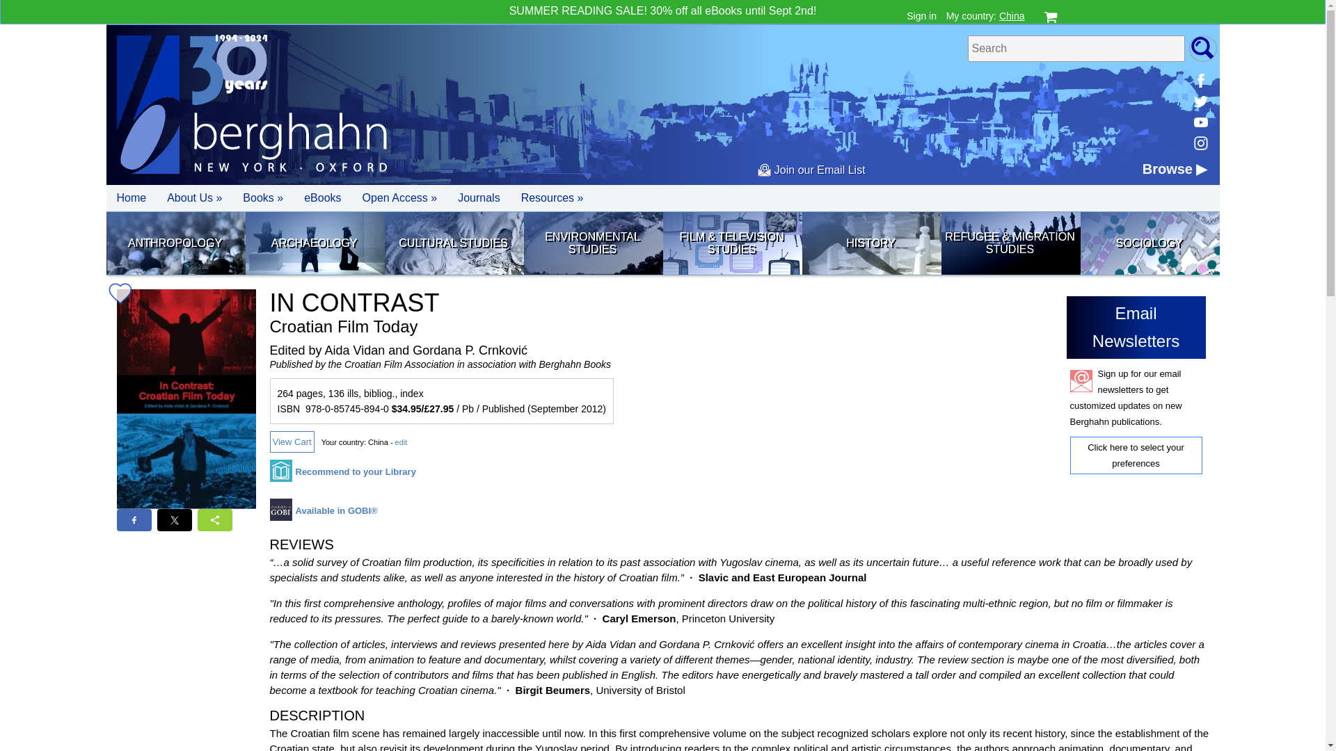 This screenshot has height=751, width=1336. Describe the element at coordinates (811, 170) in the screenshot. I see `Join our Email List` at that location.